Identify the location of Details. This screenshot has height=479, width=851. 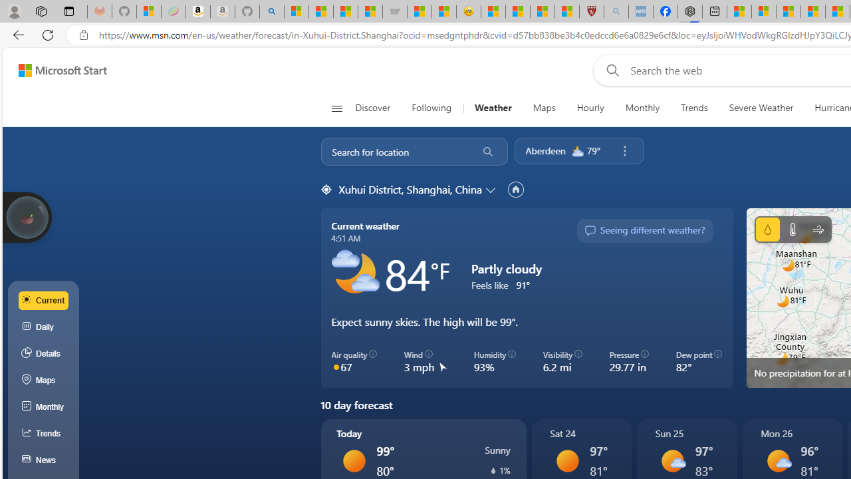
(44, 353).